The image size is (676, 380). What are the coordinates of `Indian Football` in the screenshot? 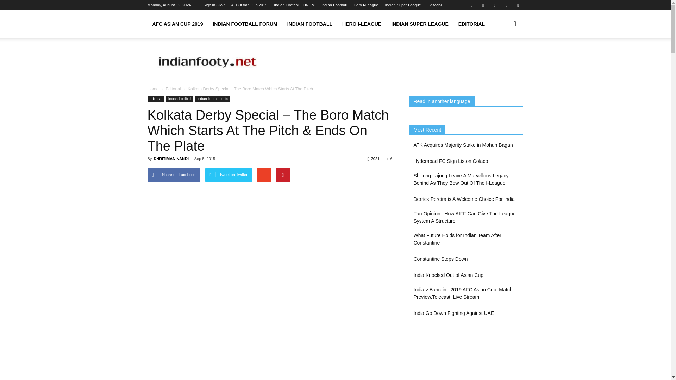 It's located at (334, 5).